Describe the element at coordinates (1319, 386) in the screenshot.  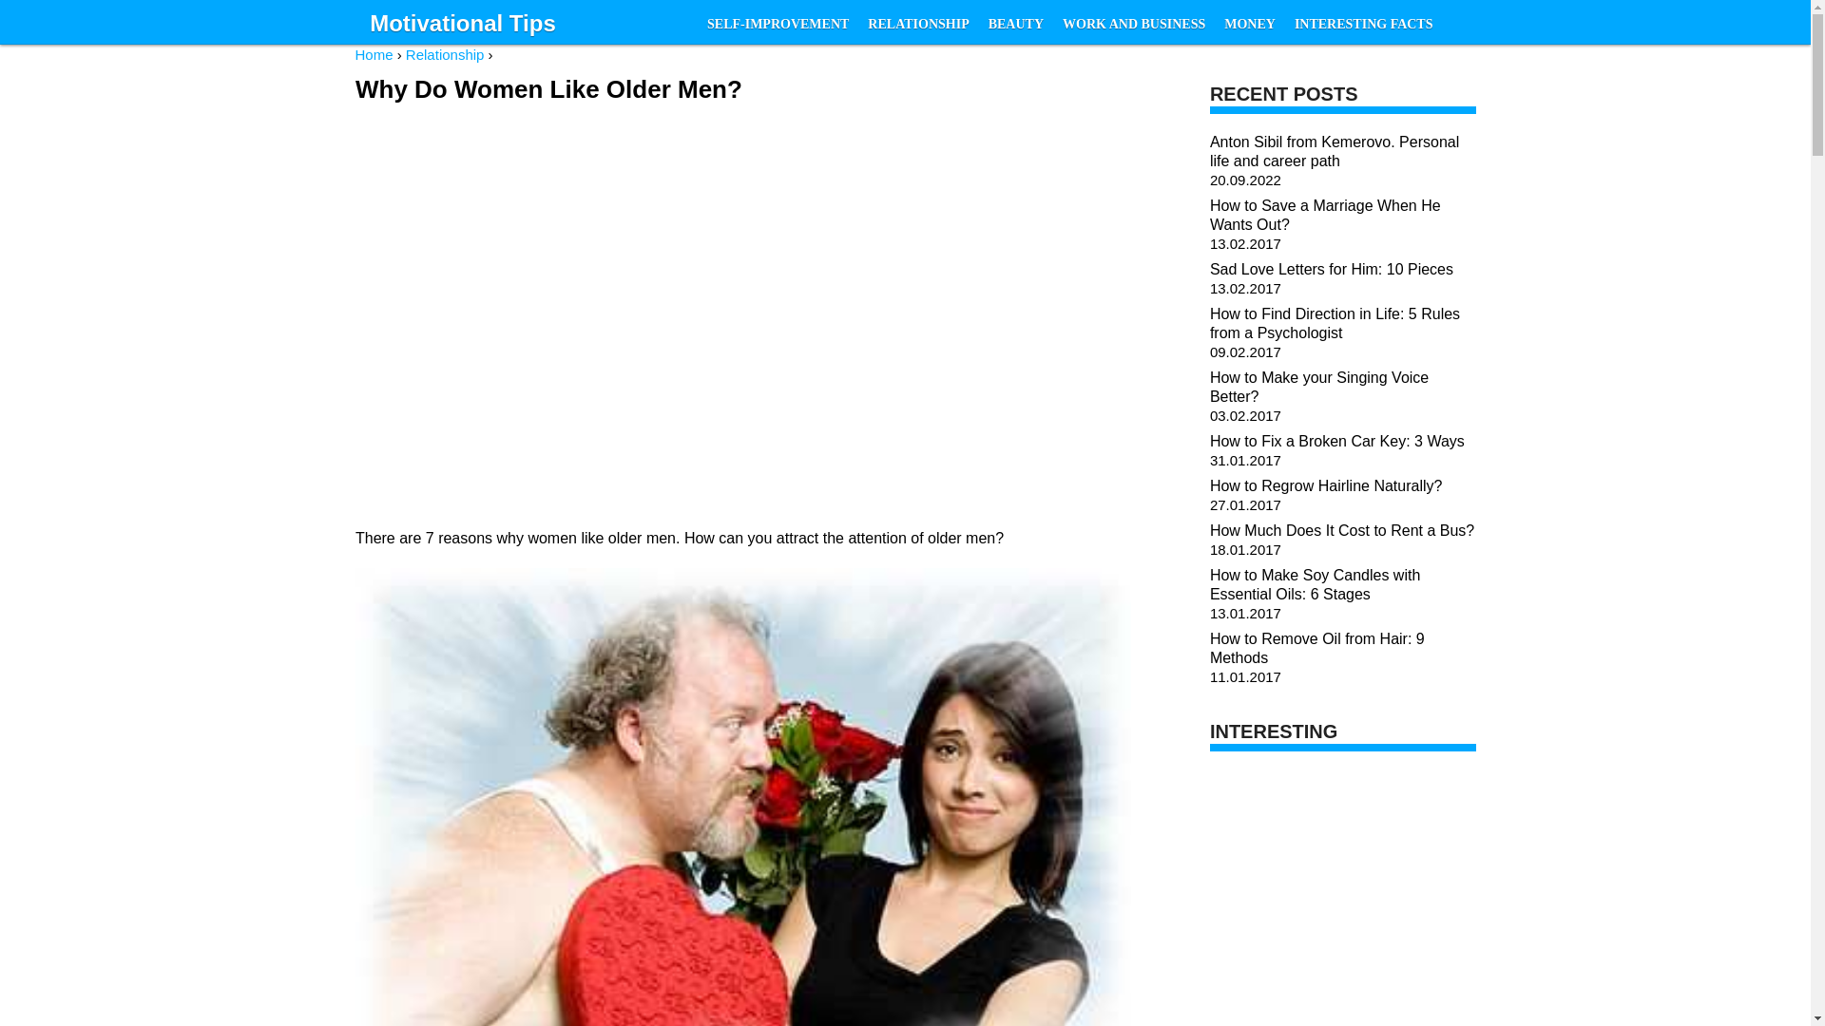
I see `How to Make your Singing Voice Better?` at that location.